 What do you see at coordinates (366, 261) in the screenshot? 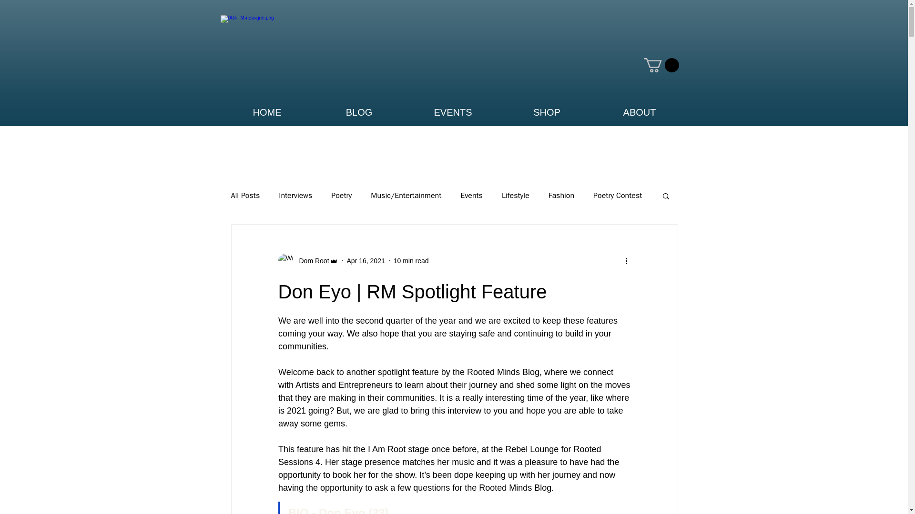
I see `Apr 16, 2021` at bounding box center [366, 261].